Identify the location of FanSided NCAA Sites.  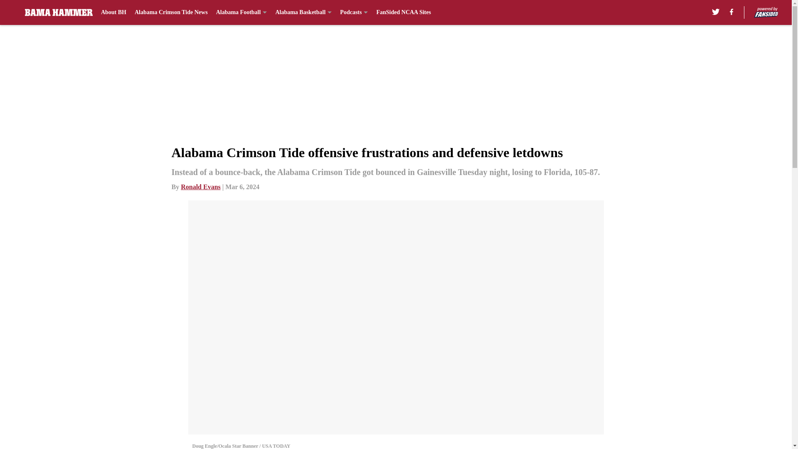
(403, 12).